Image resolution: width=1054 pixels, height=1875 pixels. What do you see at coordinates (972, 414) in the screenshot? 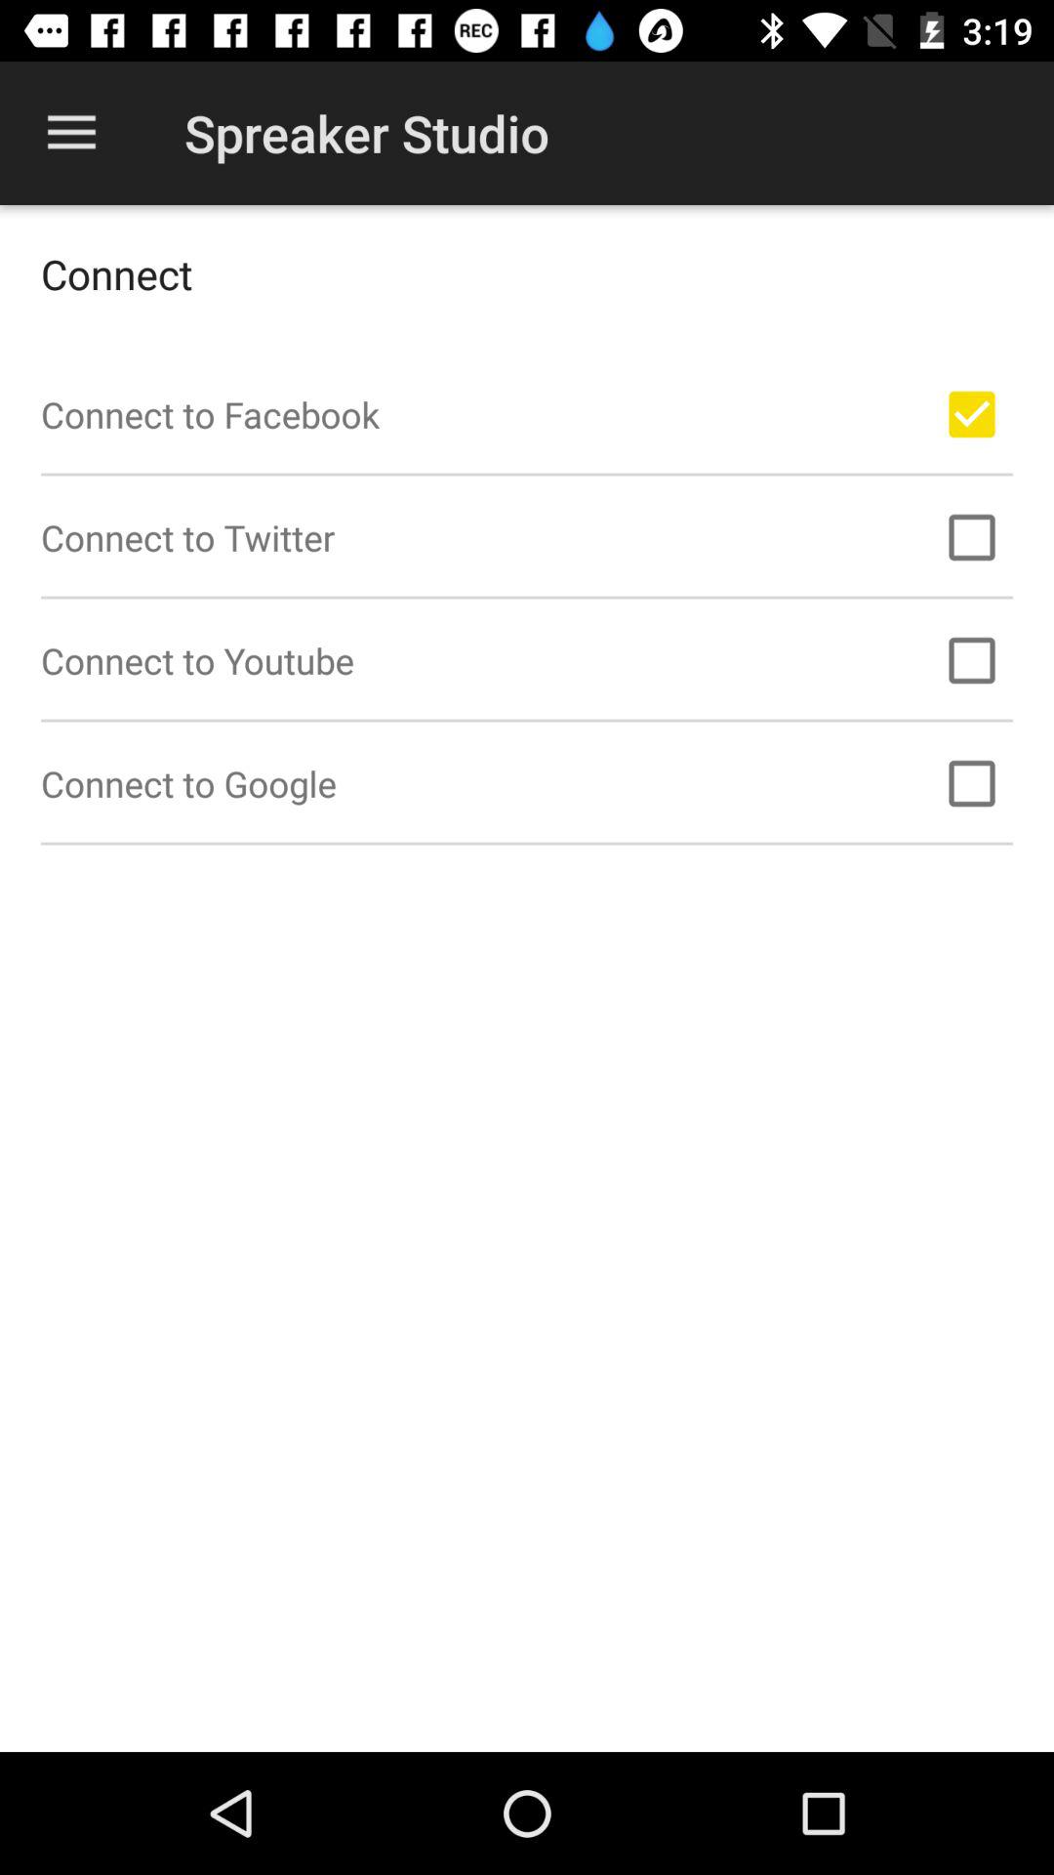
I see `disconnect from facebook` at bounding box center [972, 414].